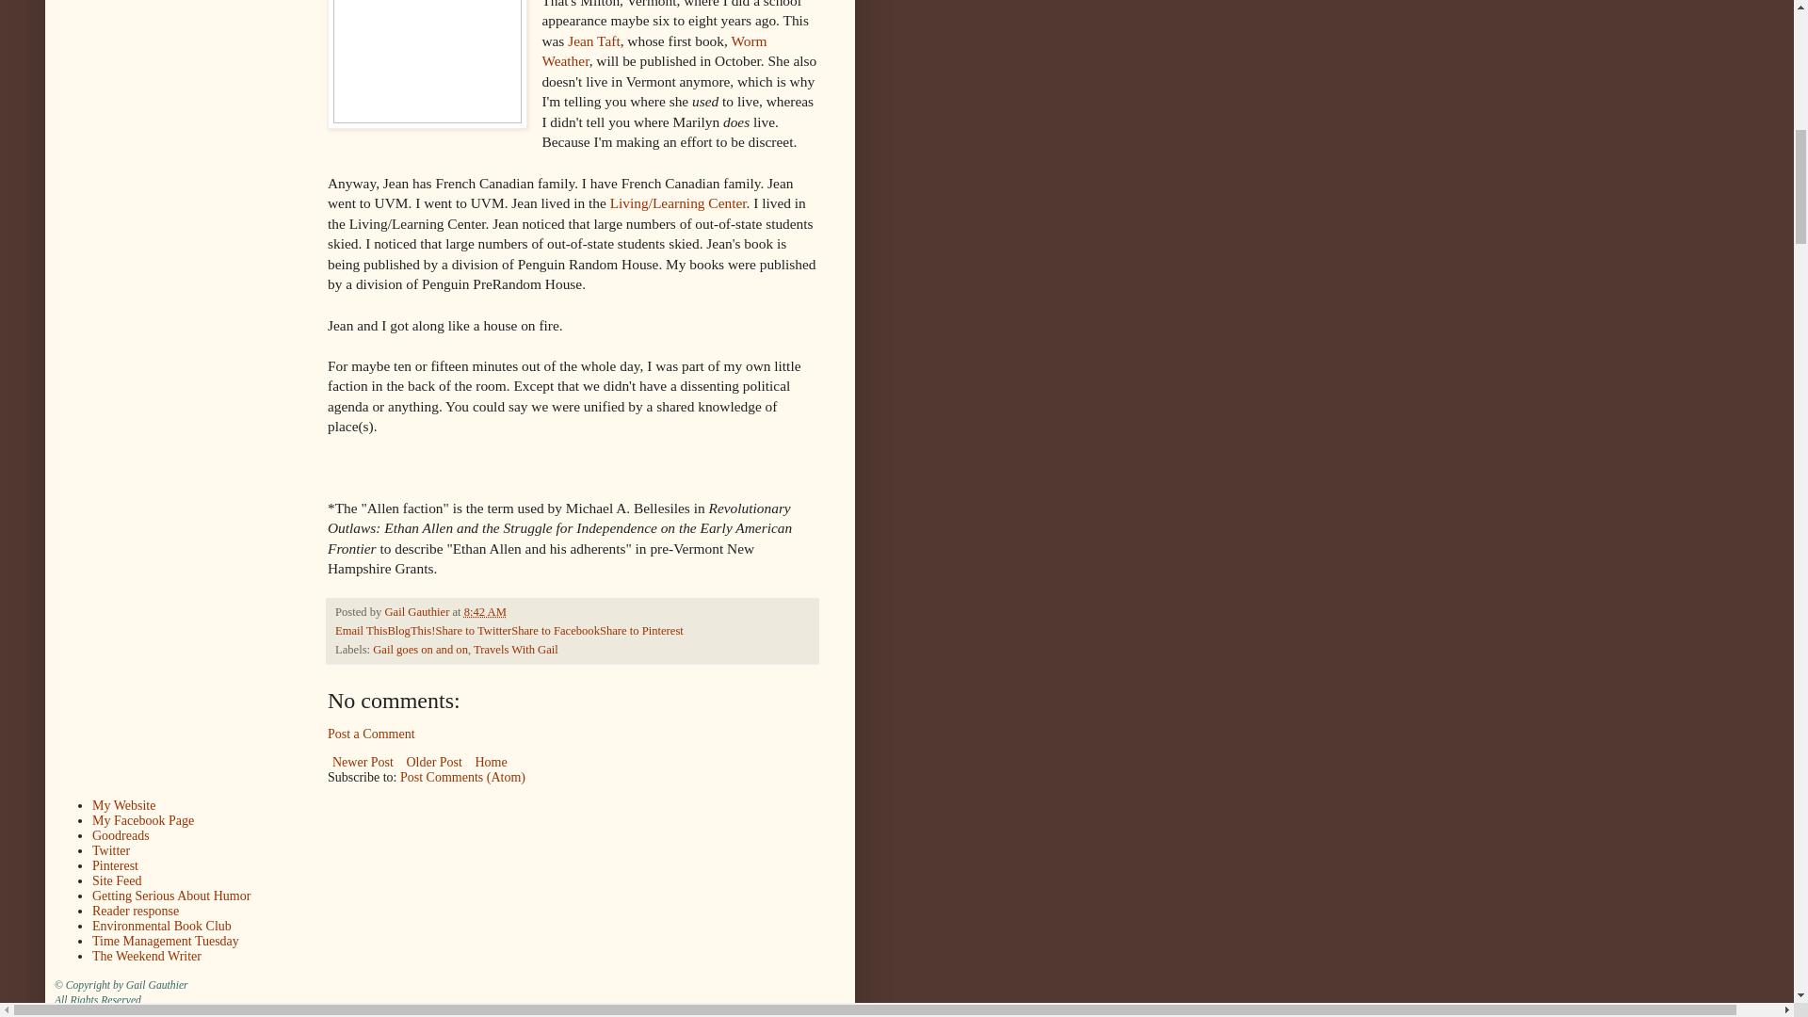 The width and height of the screenshot is (1808, 1017). What do you see at coordinates (146, 955) in the screenshot?
I see `The Weekend Writer` at bounding box center [146, 955].